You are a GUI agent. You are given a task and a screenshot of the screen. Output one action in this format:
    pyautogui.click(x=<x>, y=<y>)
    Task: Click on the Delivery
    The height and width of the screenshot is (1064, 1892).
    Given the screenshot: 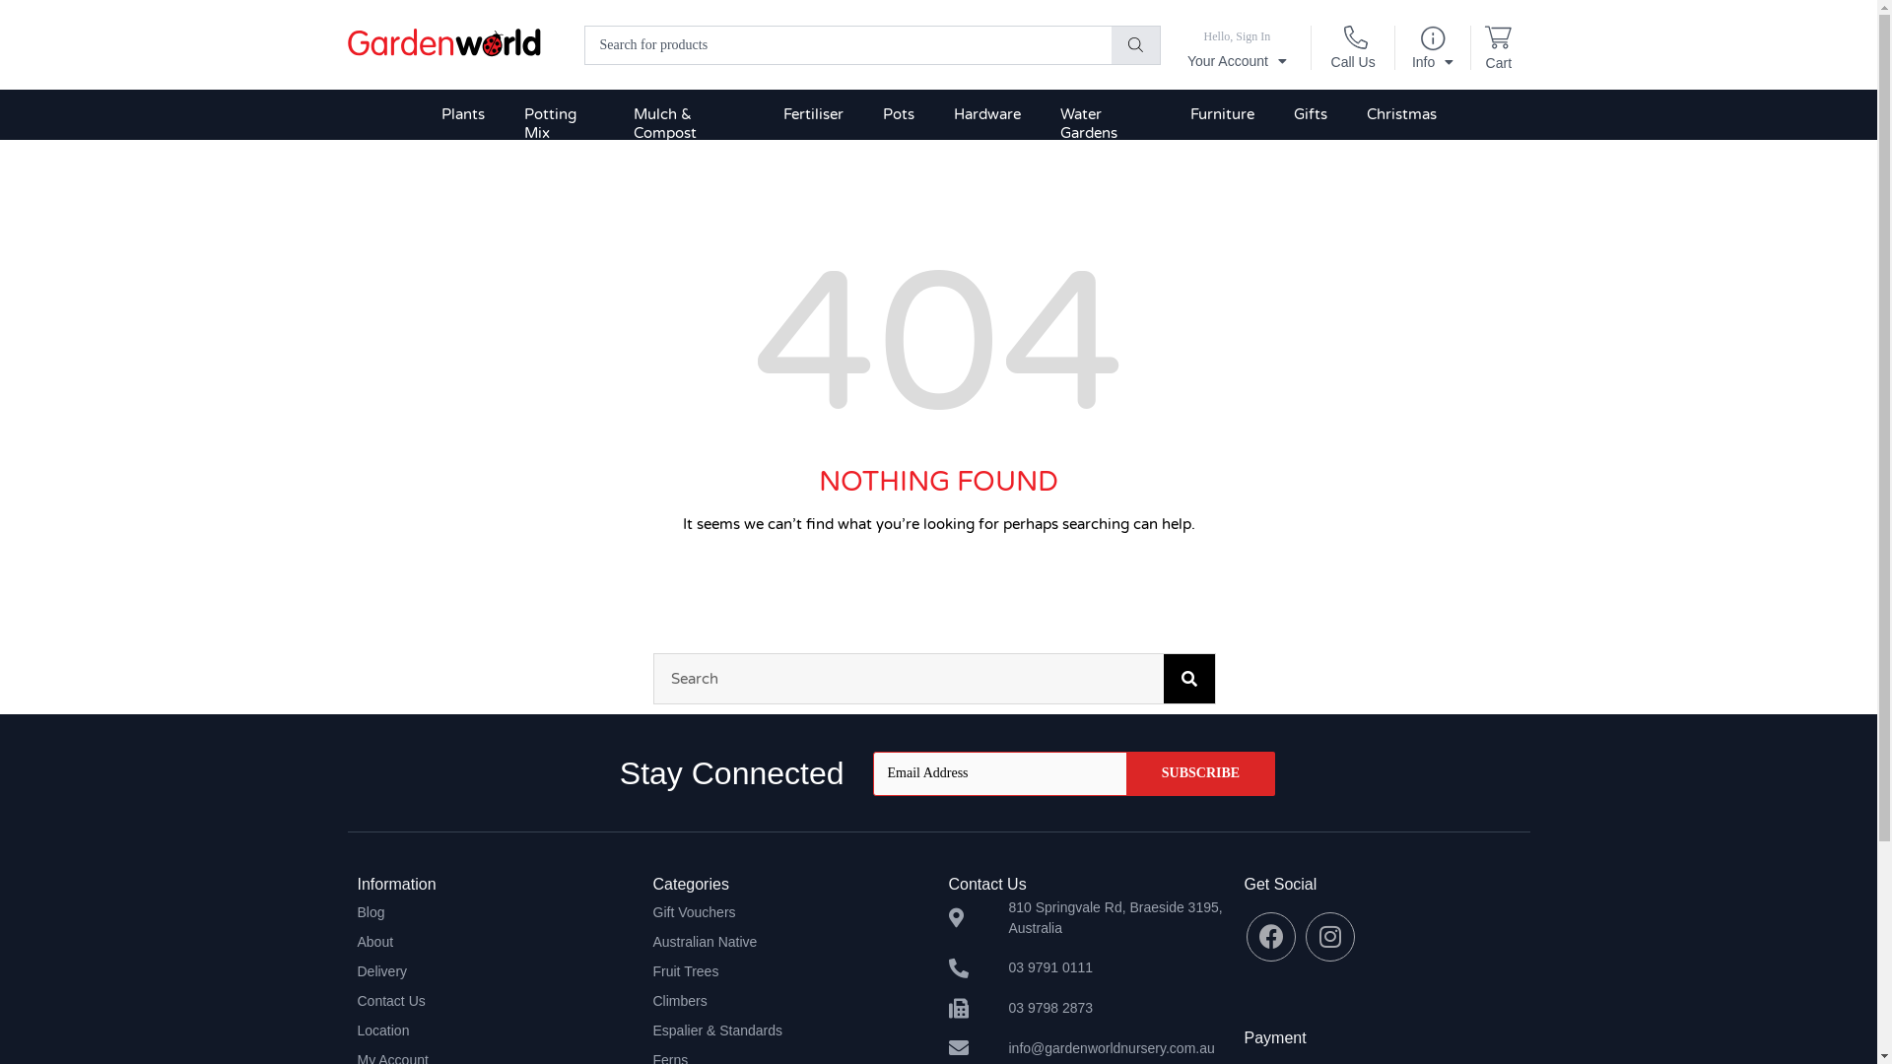 What is the action you would take?
    pyautogui.click(x=495, y=971)
    